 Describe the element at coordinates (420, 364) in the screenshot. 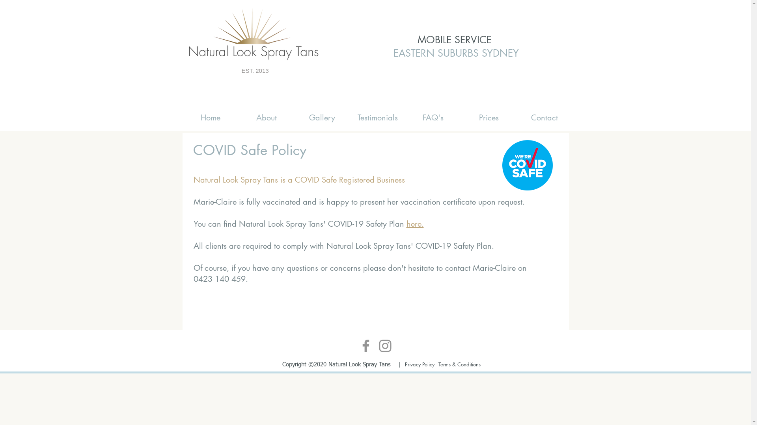

I see `Privacy Policy` at that location.